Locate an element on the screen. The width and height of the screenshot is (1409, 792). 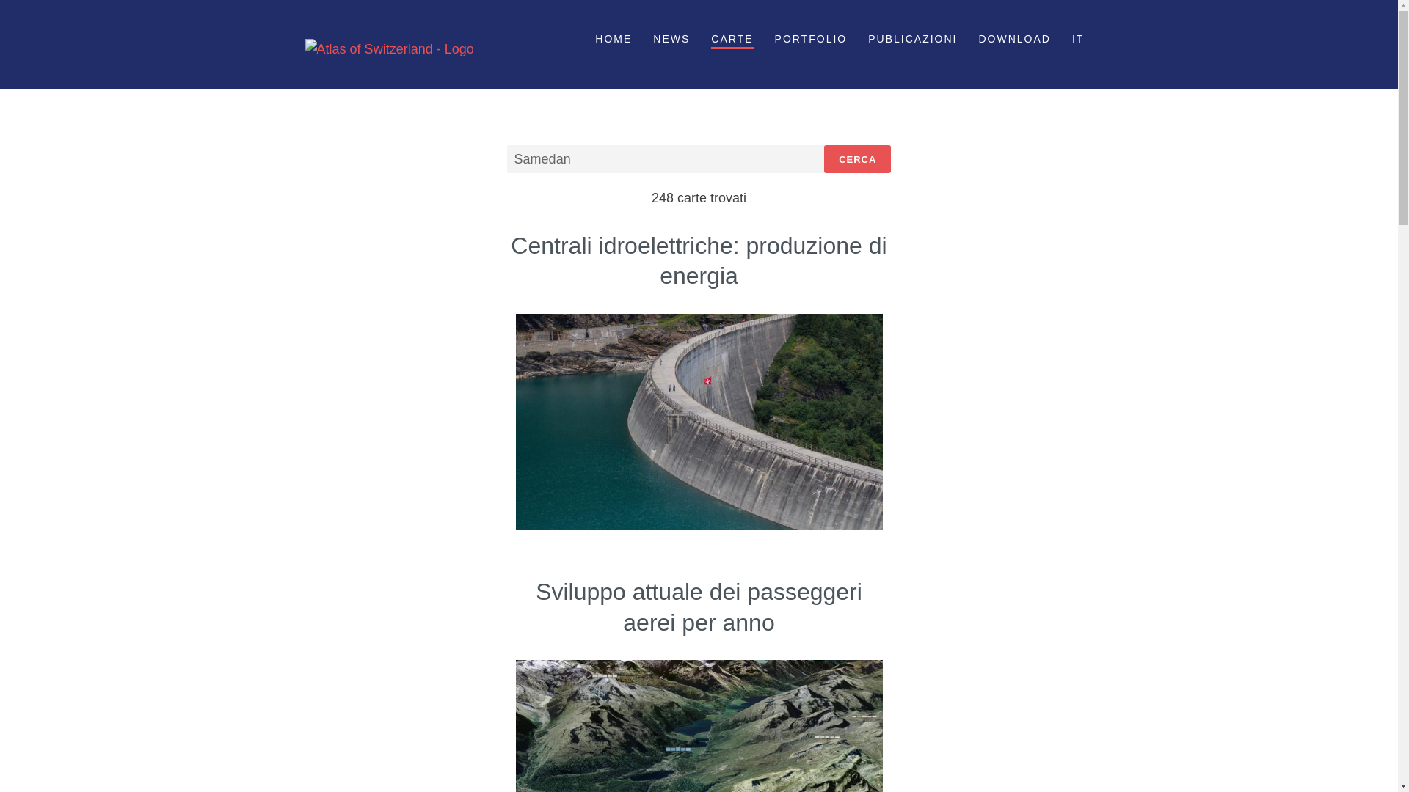
HOME is located at coordinates (614, 40).